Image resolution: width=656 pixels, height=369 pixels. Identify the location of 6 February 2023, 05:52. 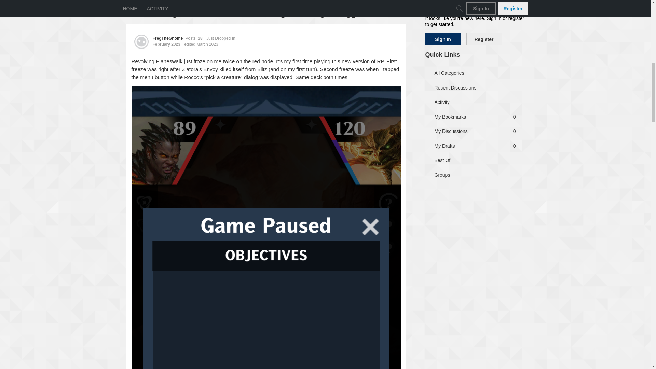
(166, 44).